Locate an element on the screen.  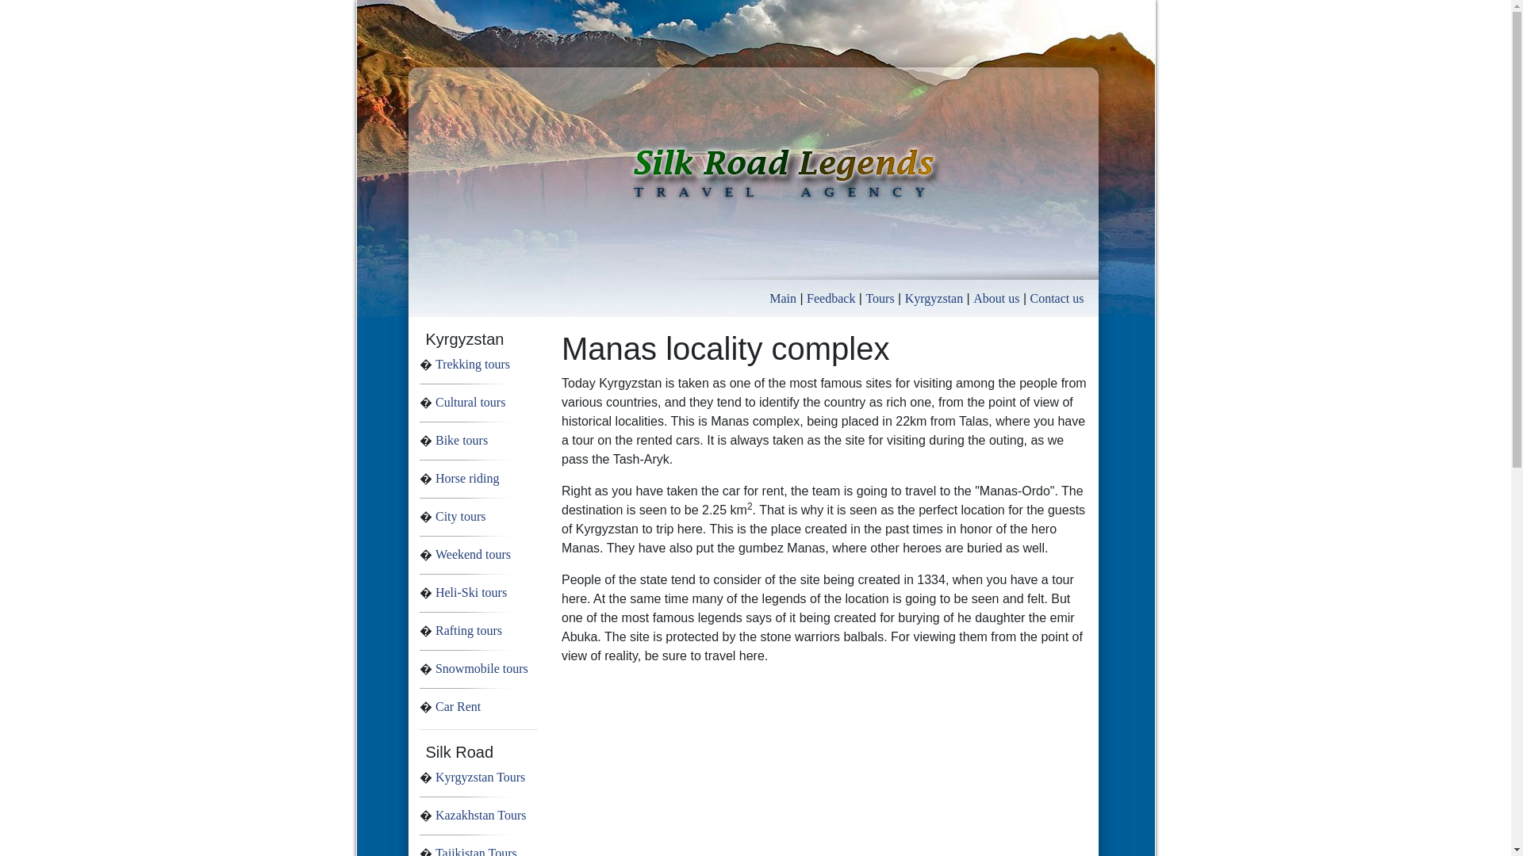
Manas locality complex is located at coordinates (827, 349).